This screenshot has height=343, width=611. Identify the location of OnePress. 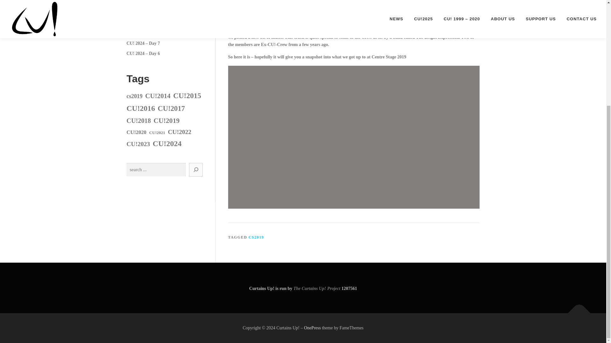
(312, 328).